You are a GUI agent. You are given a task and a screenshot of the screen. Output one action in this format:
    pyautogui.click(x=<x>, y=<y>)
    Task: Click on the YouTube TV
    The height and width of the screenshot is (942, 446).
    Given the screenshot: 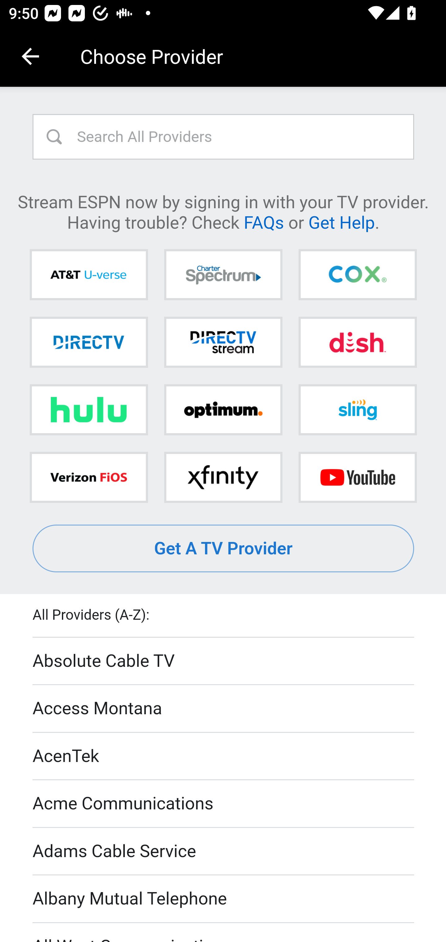 What is the action you would take?
    pyautogui.click(x=357, y=477)
    